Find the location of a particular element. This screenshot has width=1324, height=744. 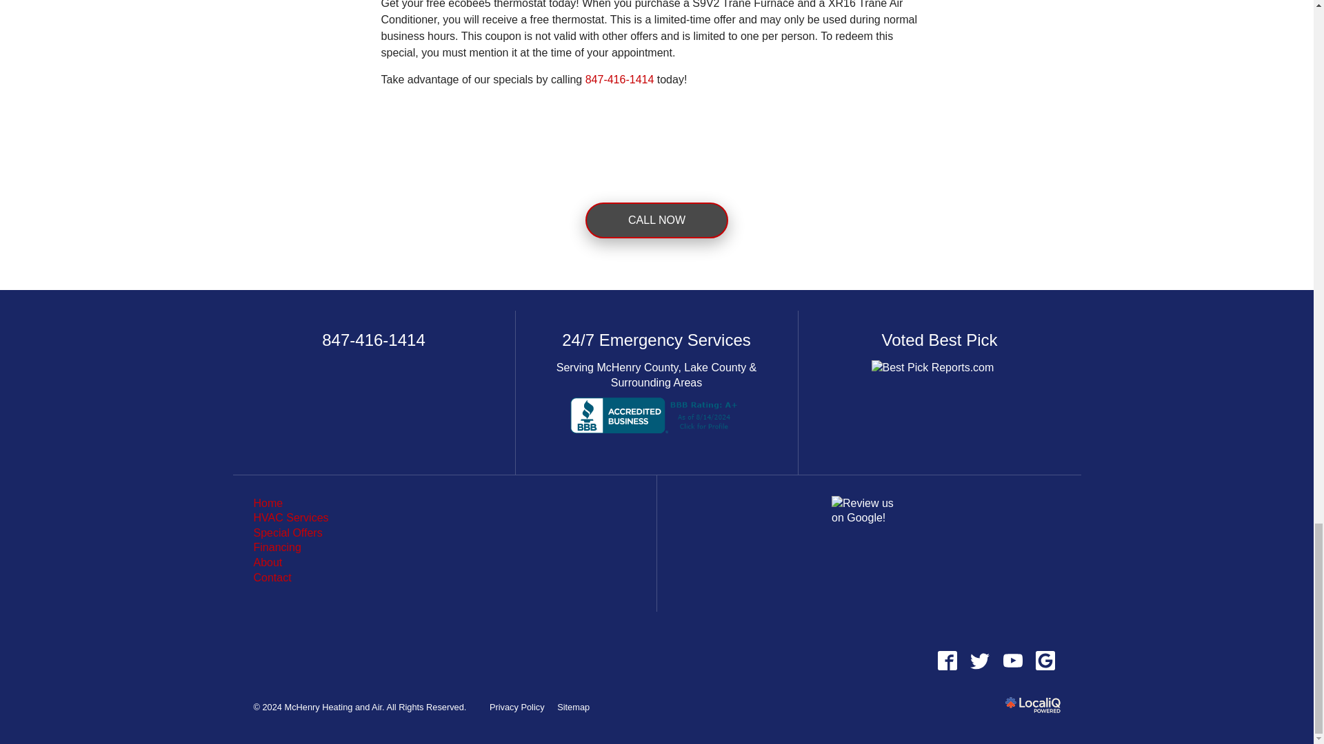

youtube is located at coordinates (1012, 661).